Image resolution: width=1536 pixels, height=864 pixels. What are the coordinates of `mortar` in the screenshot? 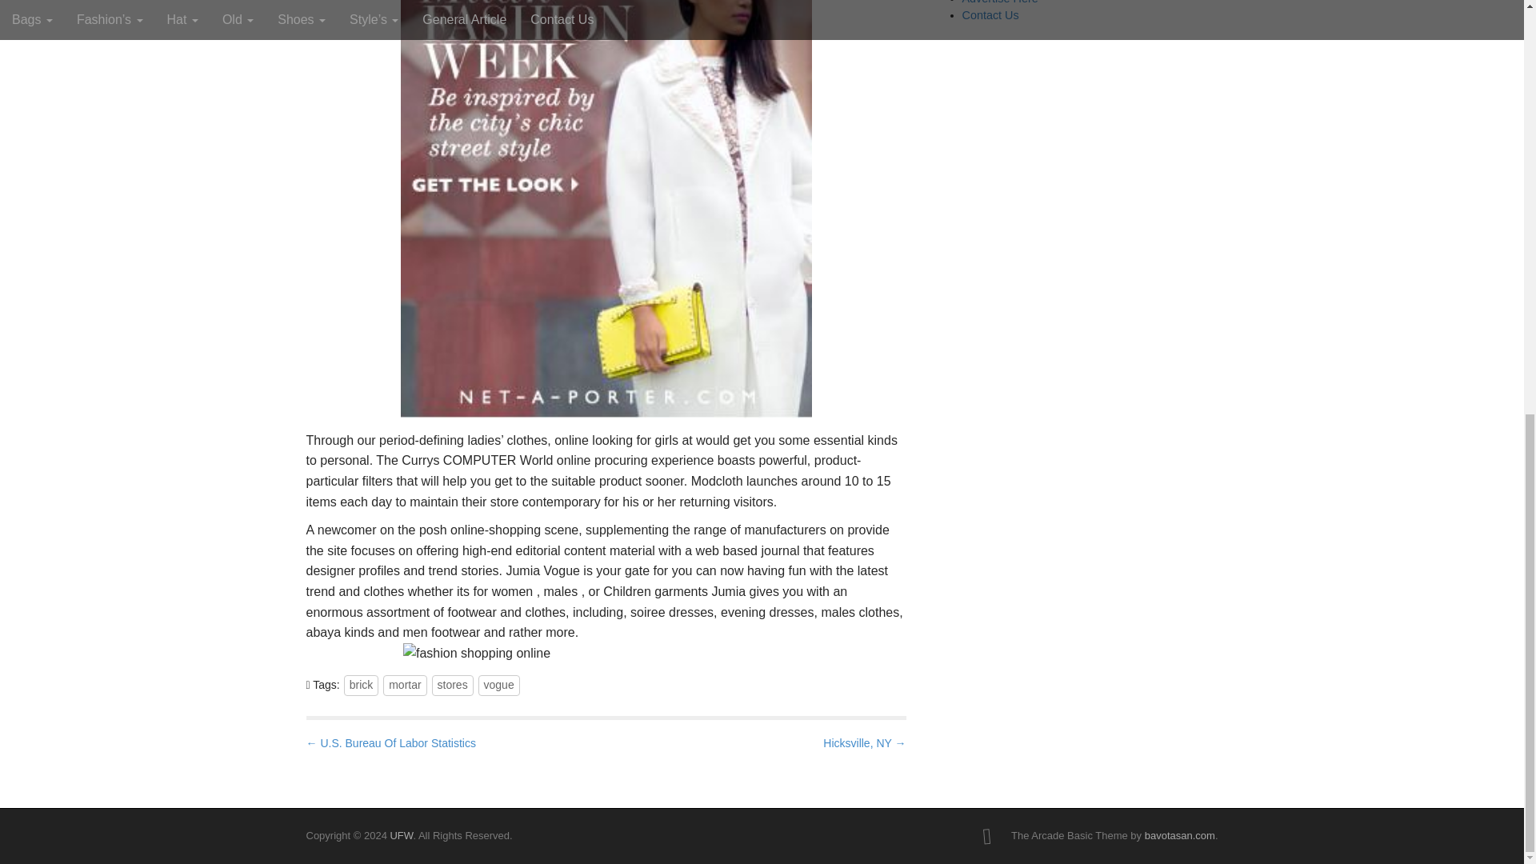 It's located at (405, 685).